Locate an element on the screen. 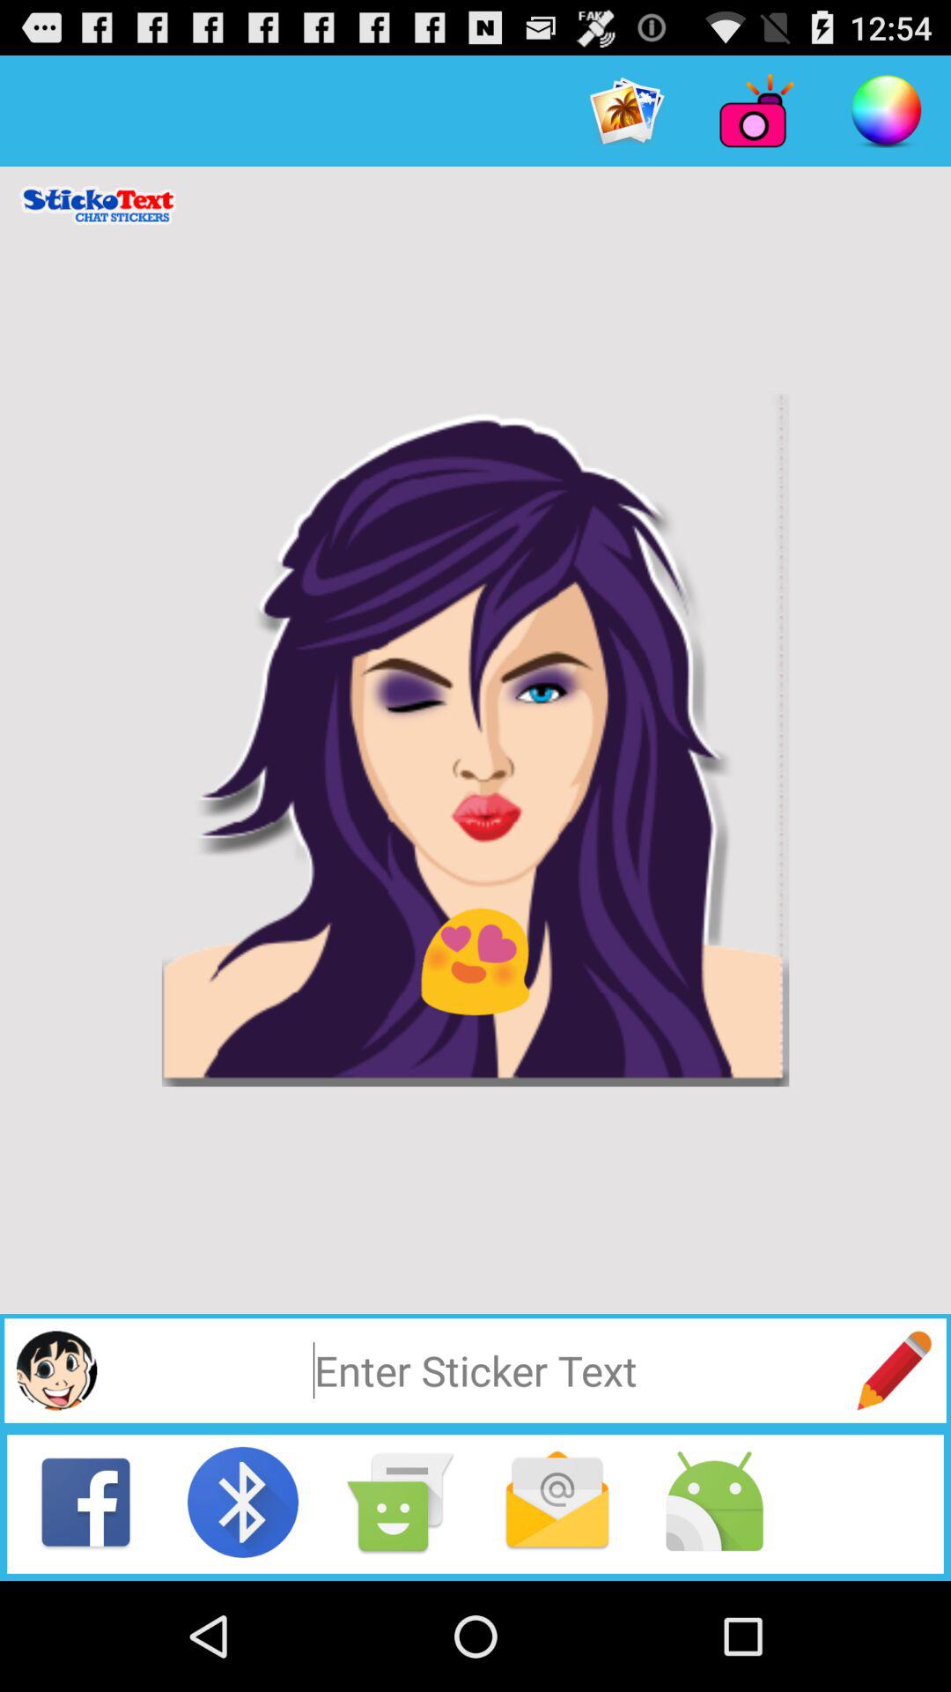 This screenshot has width=951, height=1692. click at the icon of mail is located at coordinates (557, 1502).